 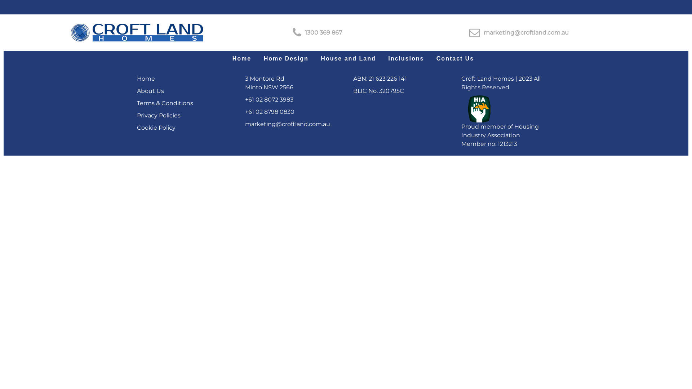 I want to click on Cookie Policy, so click(x=156, y=128).